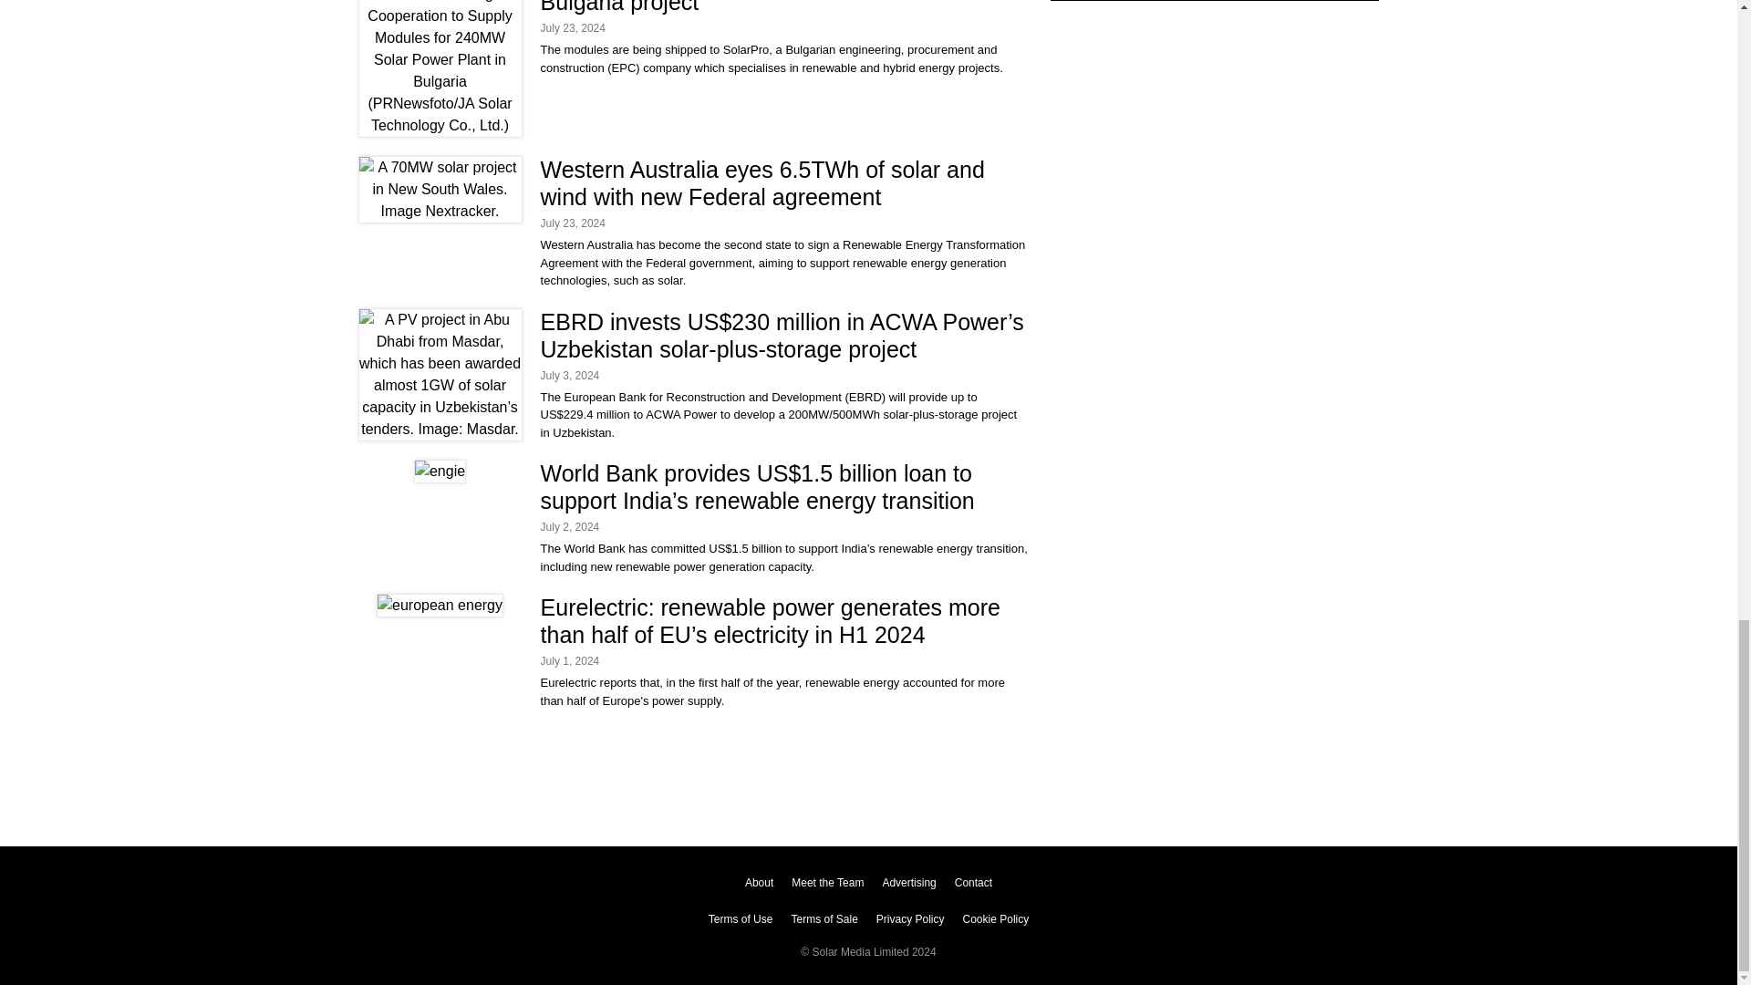 The height and width of the screenshot is (985, 1751). Describe the element at coordinates (440, 472) in the screenshot. I see `engie` at that location.